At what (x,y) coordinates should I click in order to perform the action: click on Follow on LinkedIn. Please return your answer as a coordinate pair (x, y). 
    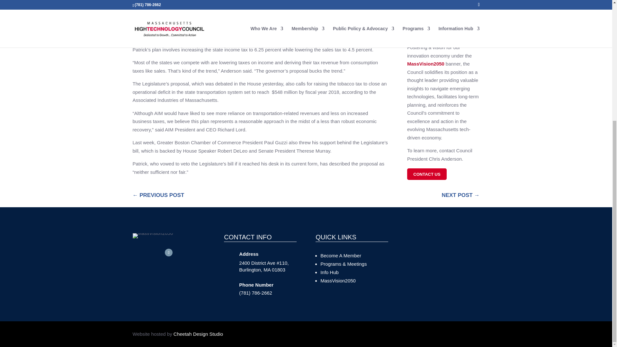
    Looking at the image, I should click on (168, 253).